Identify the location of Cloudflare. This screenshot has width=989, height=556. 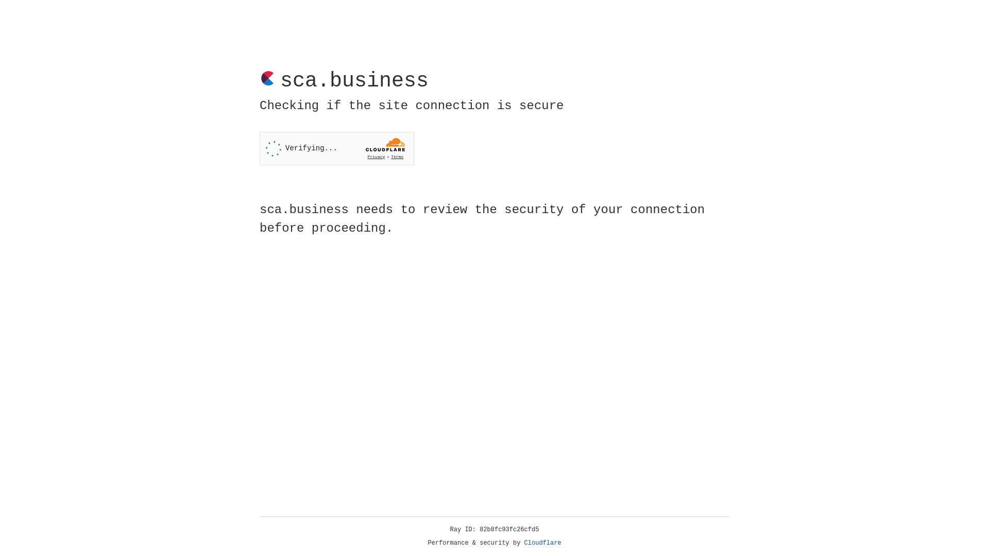
(543, 543).